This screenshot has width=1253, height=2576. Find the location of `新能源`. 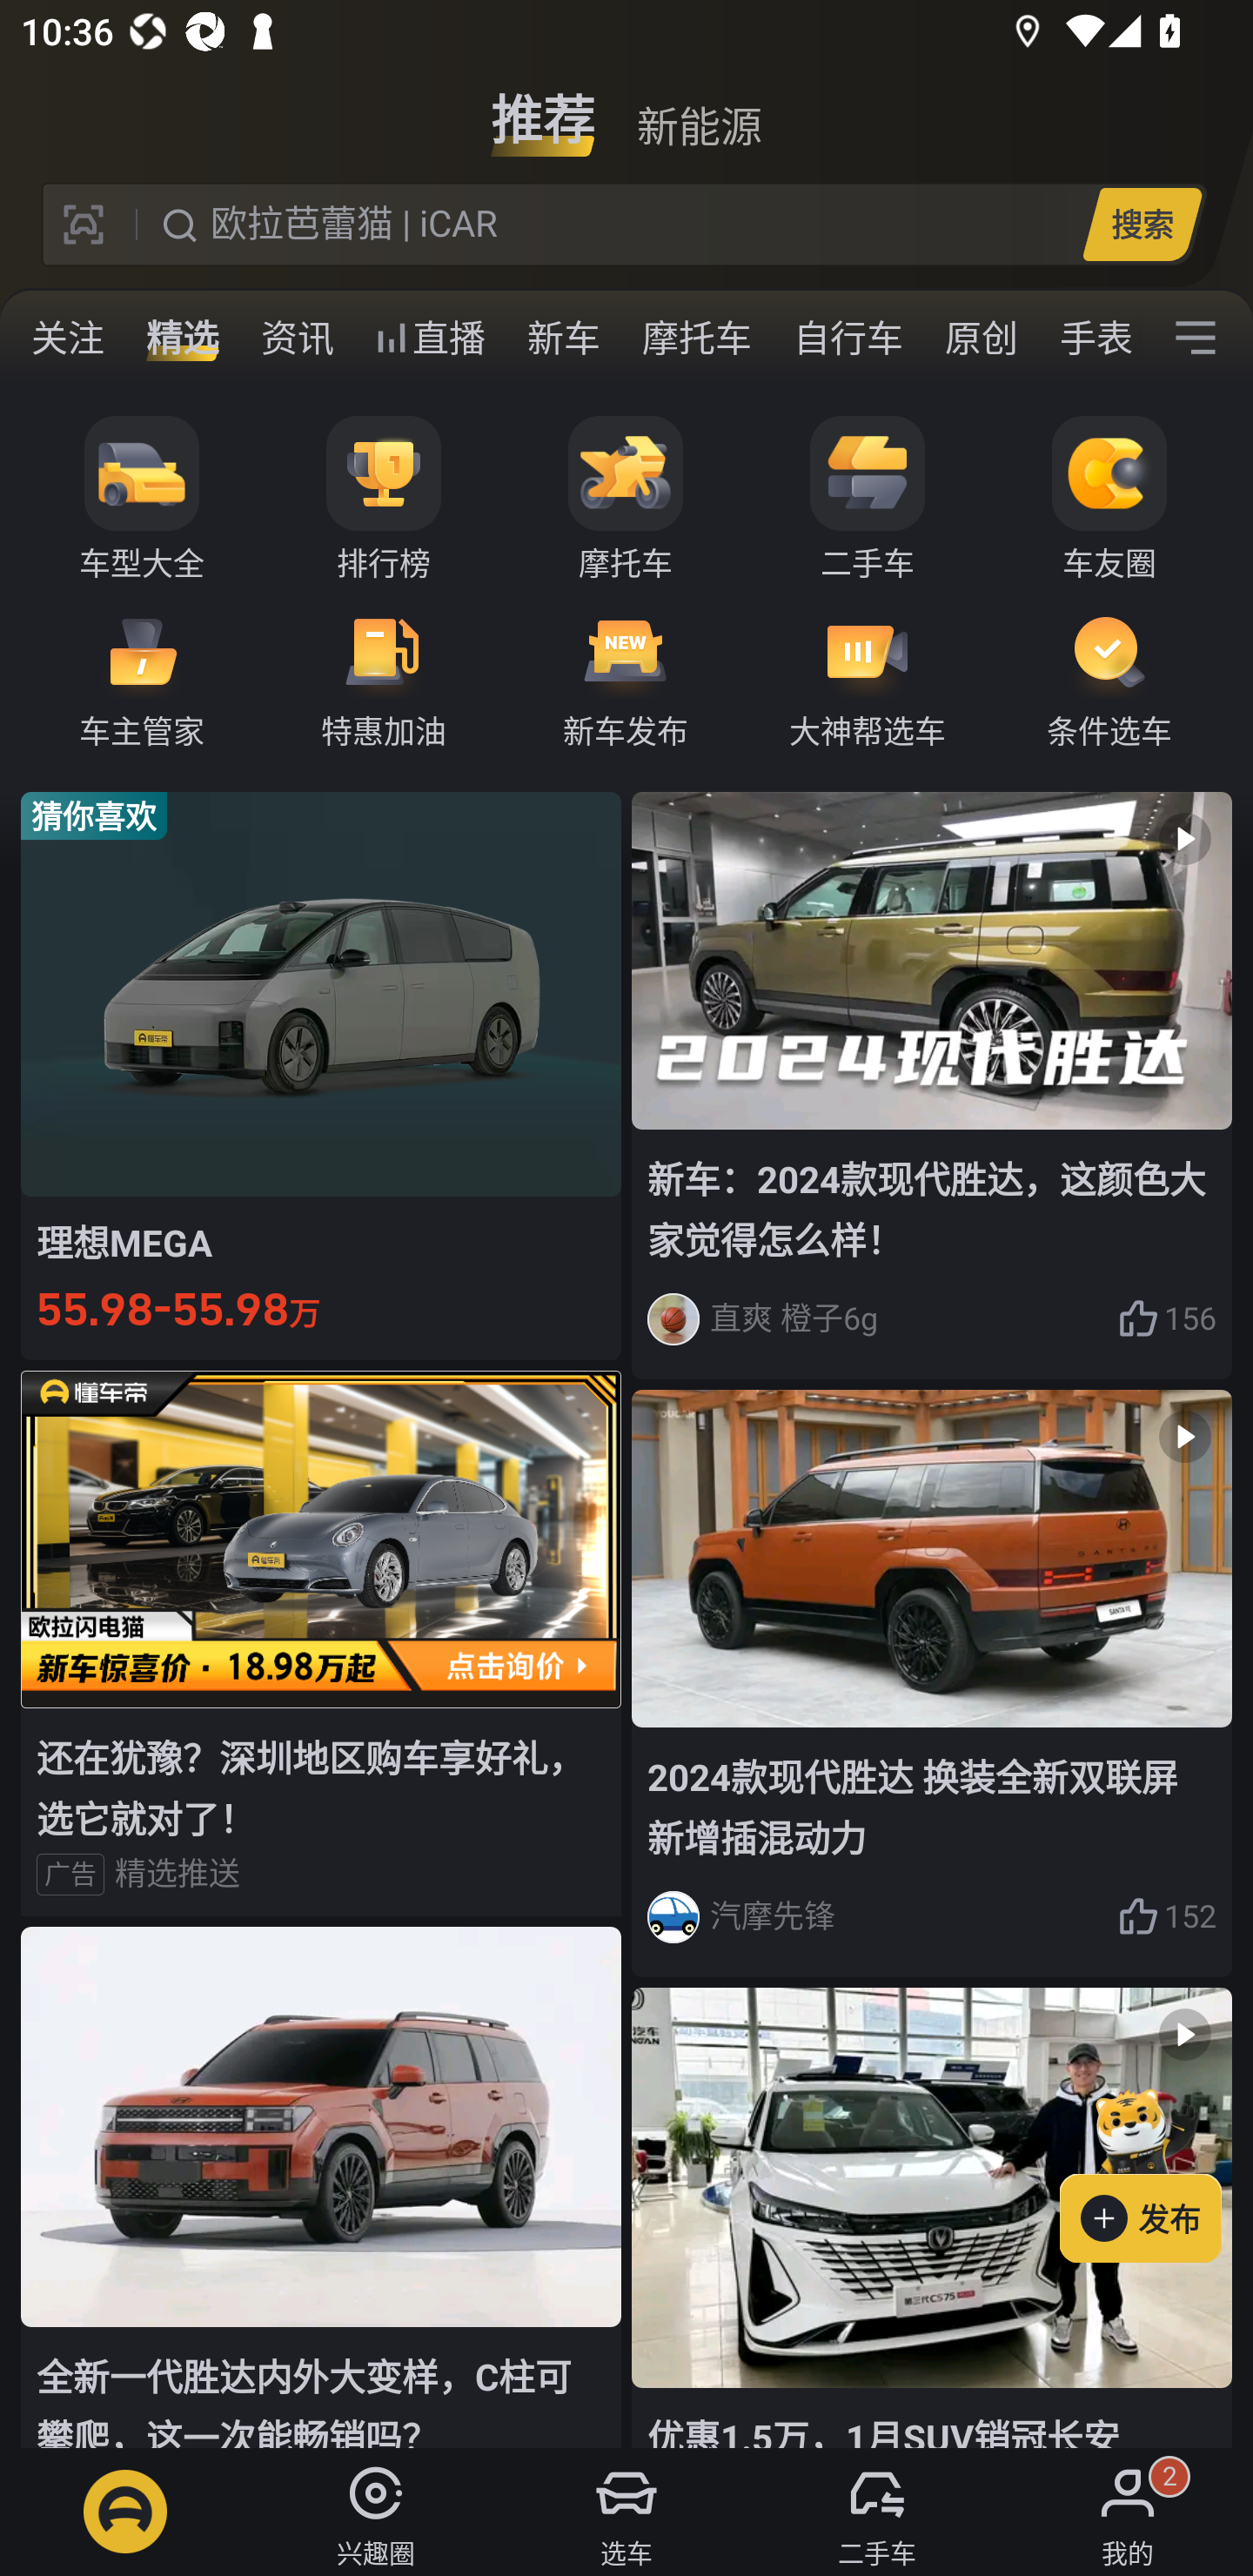

新能源 is located at coordinates (699, 108).